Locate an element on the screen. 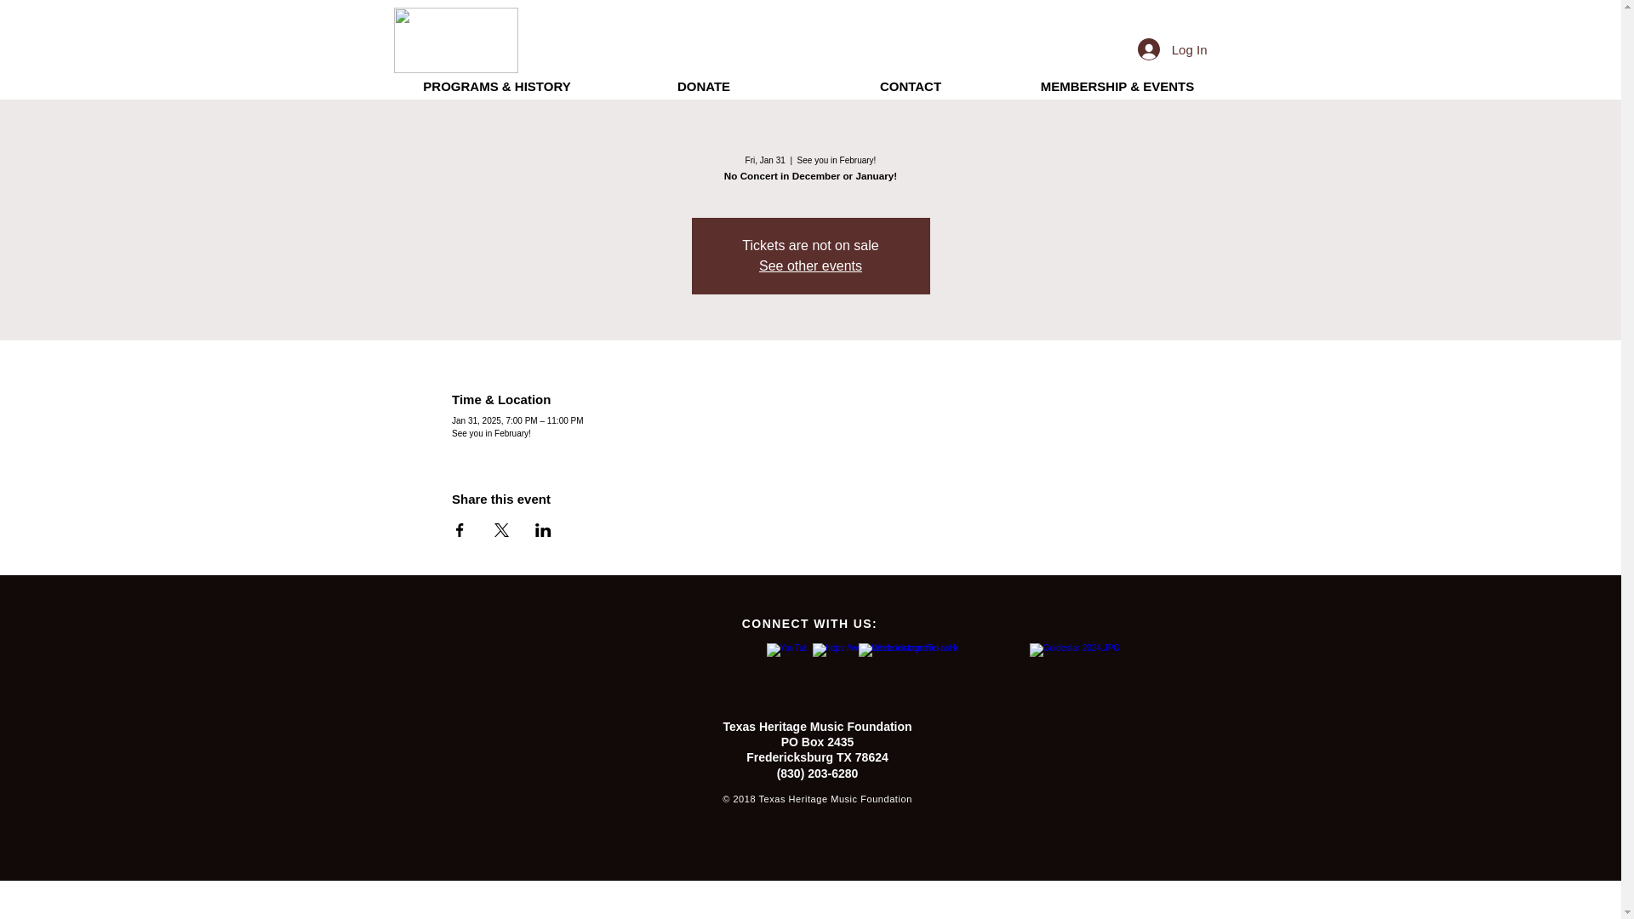 The height and width of the screenshot is (919, 1634). Log In is located at coordinates (1172, 49).